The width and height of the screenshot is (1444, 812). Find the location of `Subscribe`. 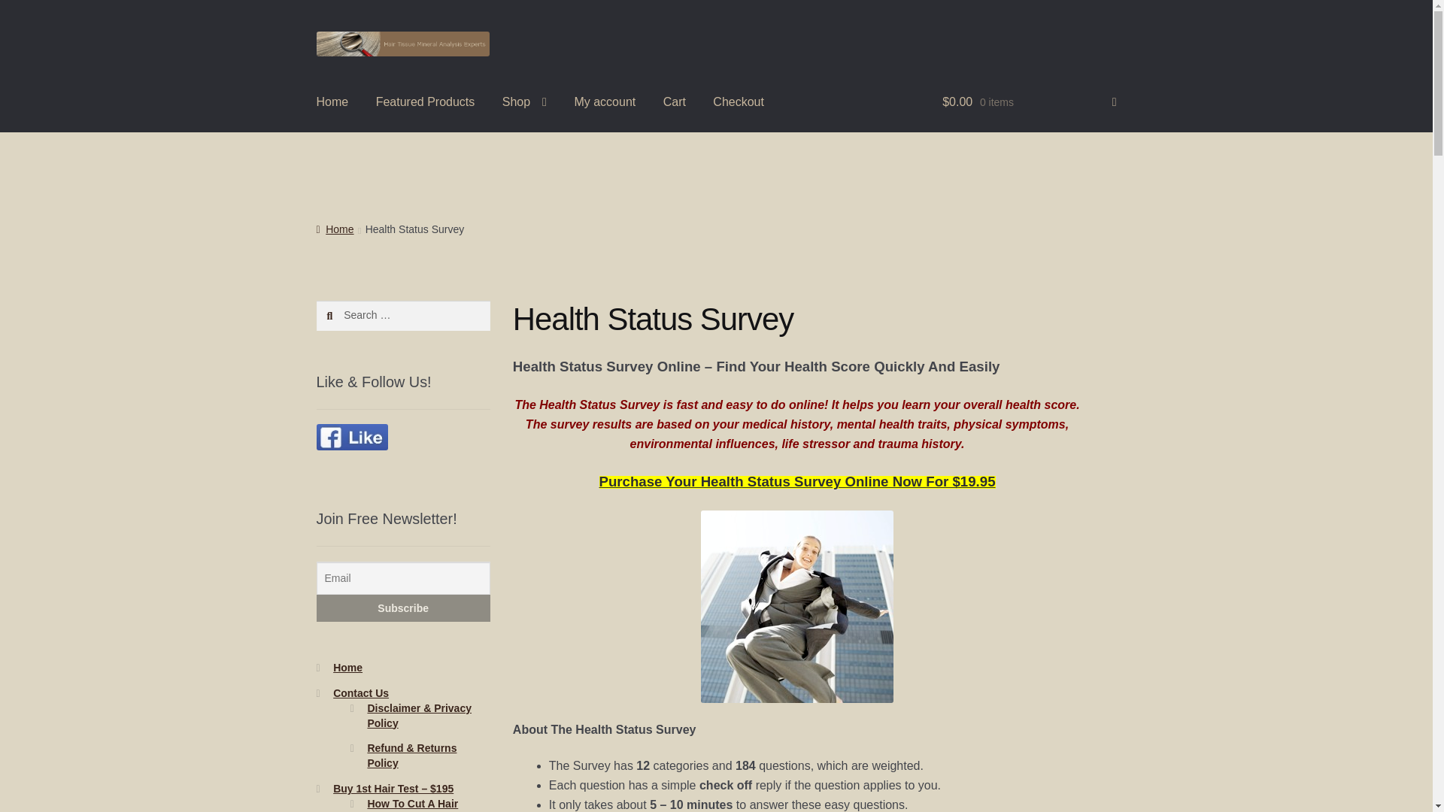

Subscribe is located at coordinates (403, 607).